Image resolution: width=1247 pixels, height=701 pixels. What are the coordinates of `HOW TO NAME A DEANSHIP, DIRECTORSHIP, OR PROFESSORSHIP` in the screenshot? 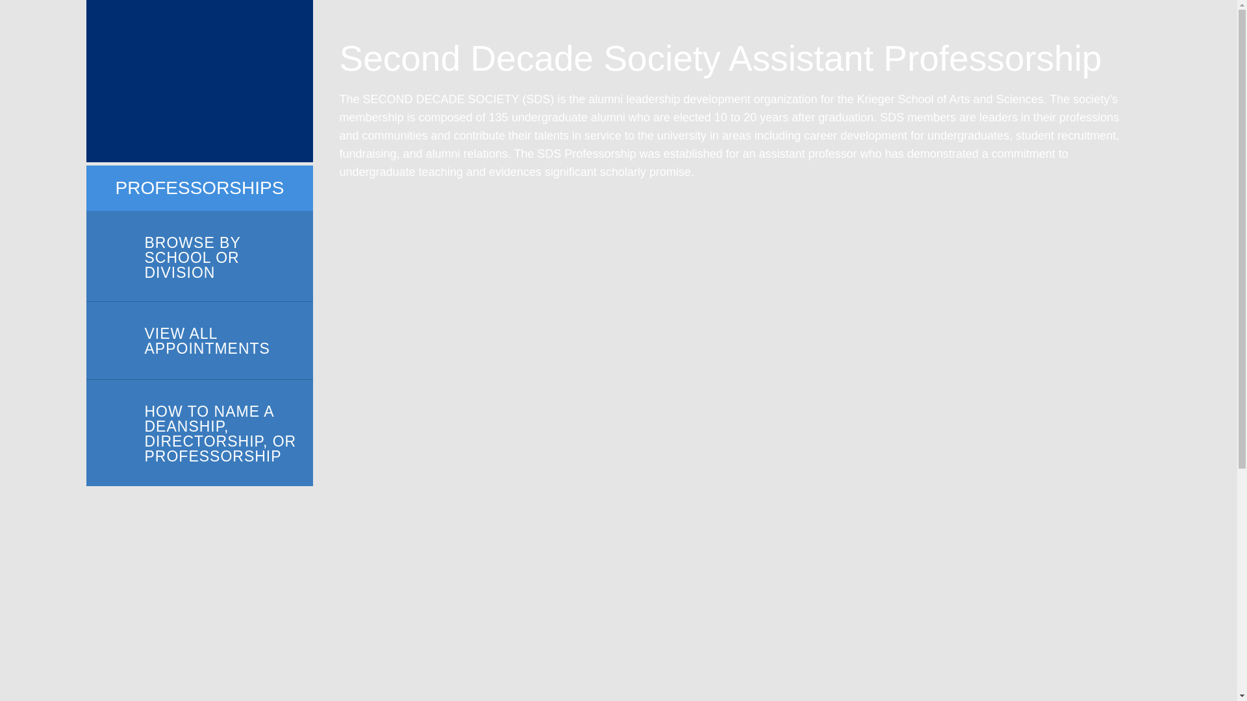 It's located at (199, 433).